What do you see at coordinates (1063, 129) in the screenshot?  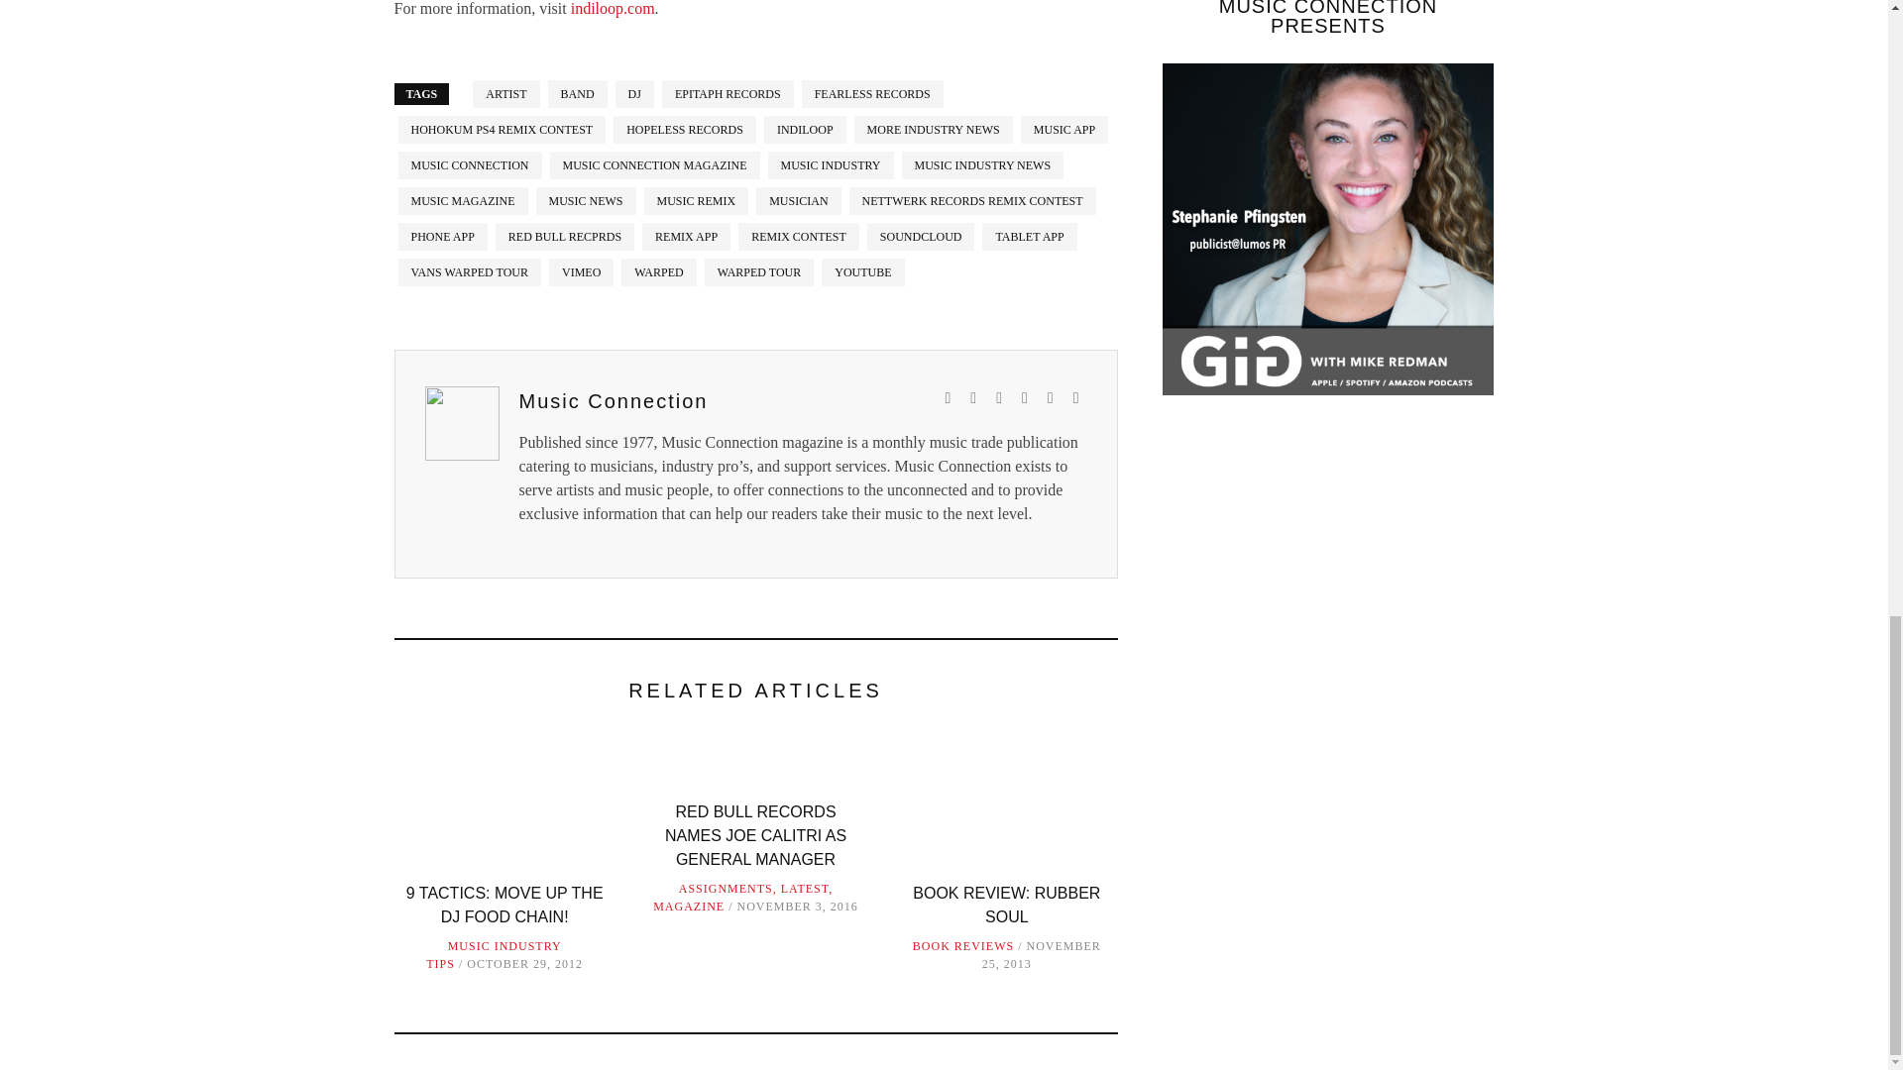 I see `View all posts tagged music app` at bounding box center [1063, 129].